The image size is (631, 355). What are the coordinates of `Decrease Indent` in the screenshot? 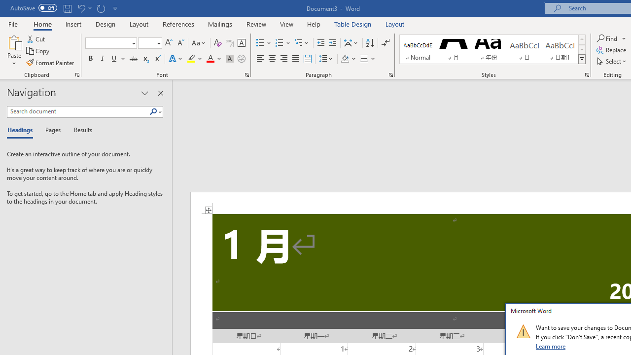 It's located at (320, 43).